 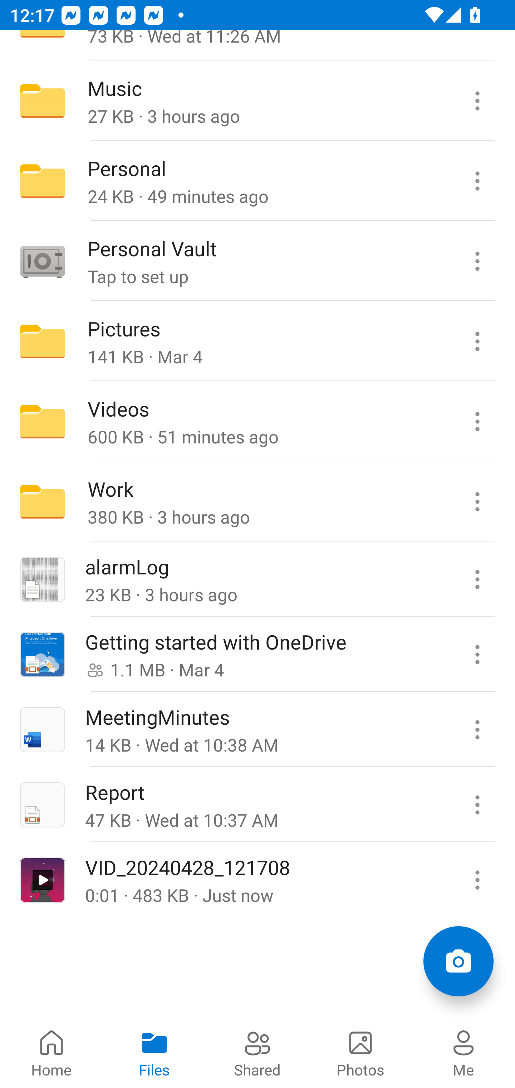 What do you see at coordinates (257, 341) in the screenshot?
I see `Folder Pictures 141 KB · Mar 4 Pictures commands` at bounding box center [257, 341].